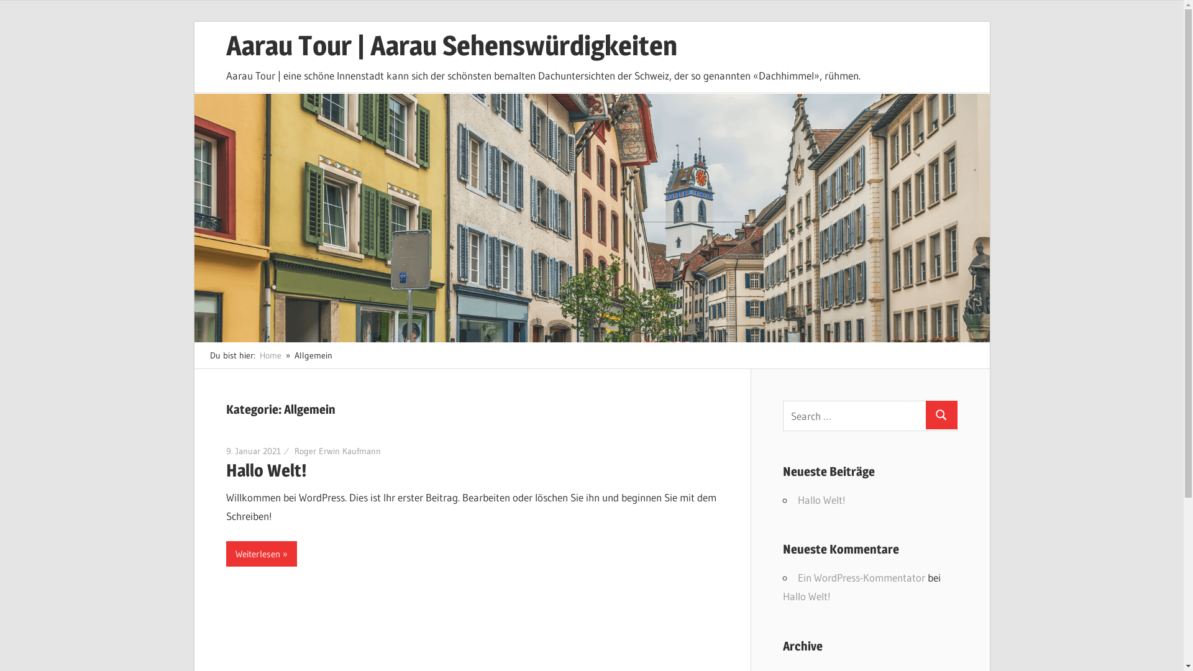  What do you see at coordinates (861, 578) in the screenshot?
I see `Ein WordPress-Kommentator` at bounding box center [861, 578].